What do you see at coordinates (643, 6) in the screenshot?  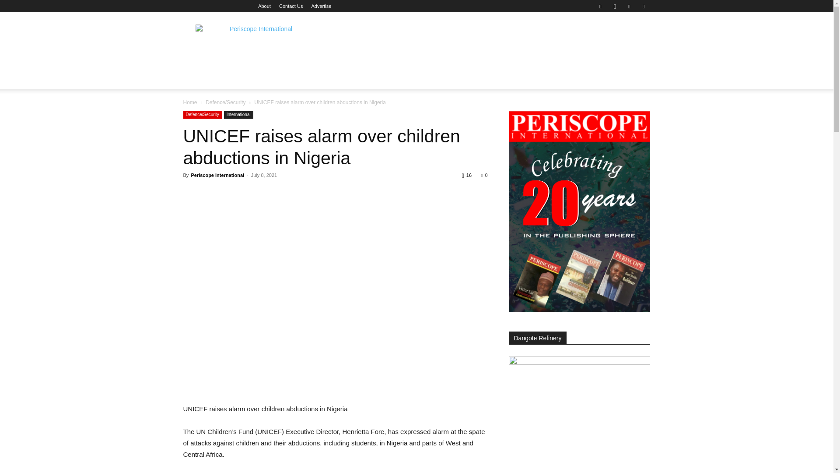 I see `Youtube` at bounding box center [643, 6].